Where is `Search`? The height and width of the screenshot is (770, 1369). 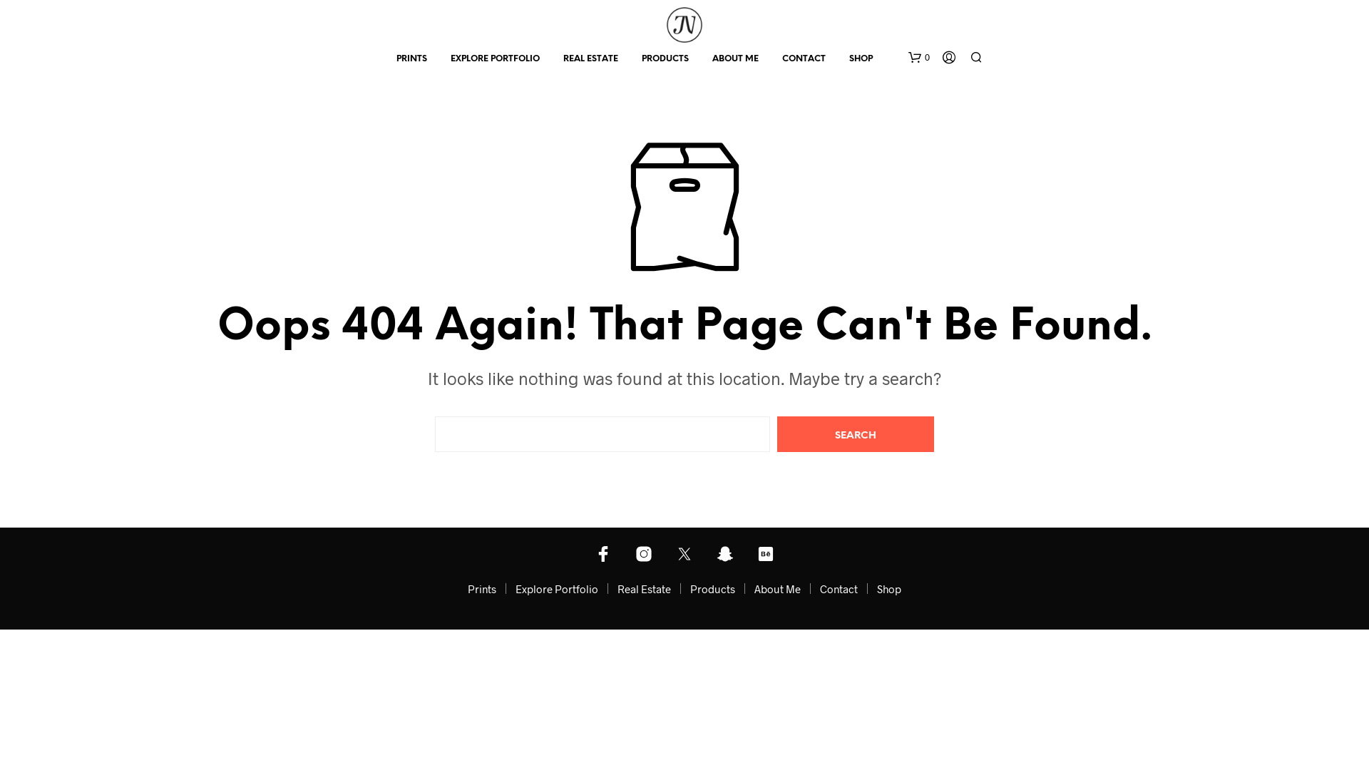 Search is located at coordinates (856, 434).